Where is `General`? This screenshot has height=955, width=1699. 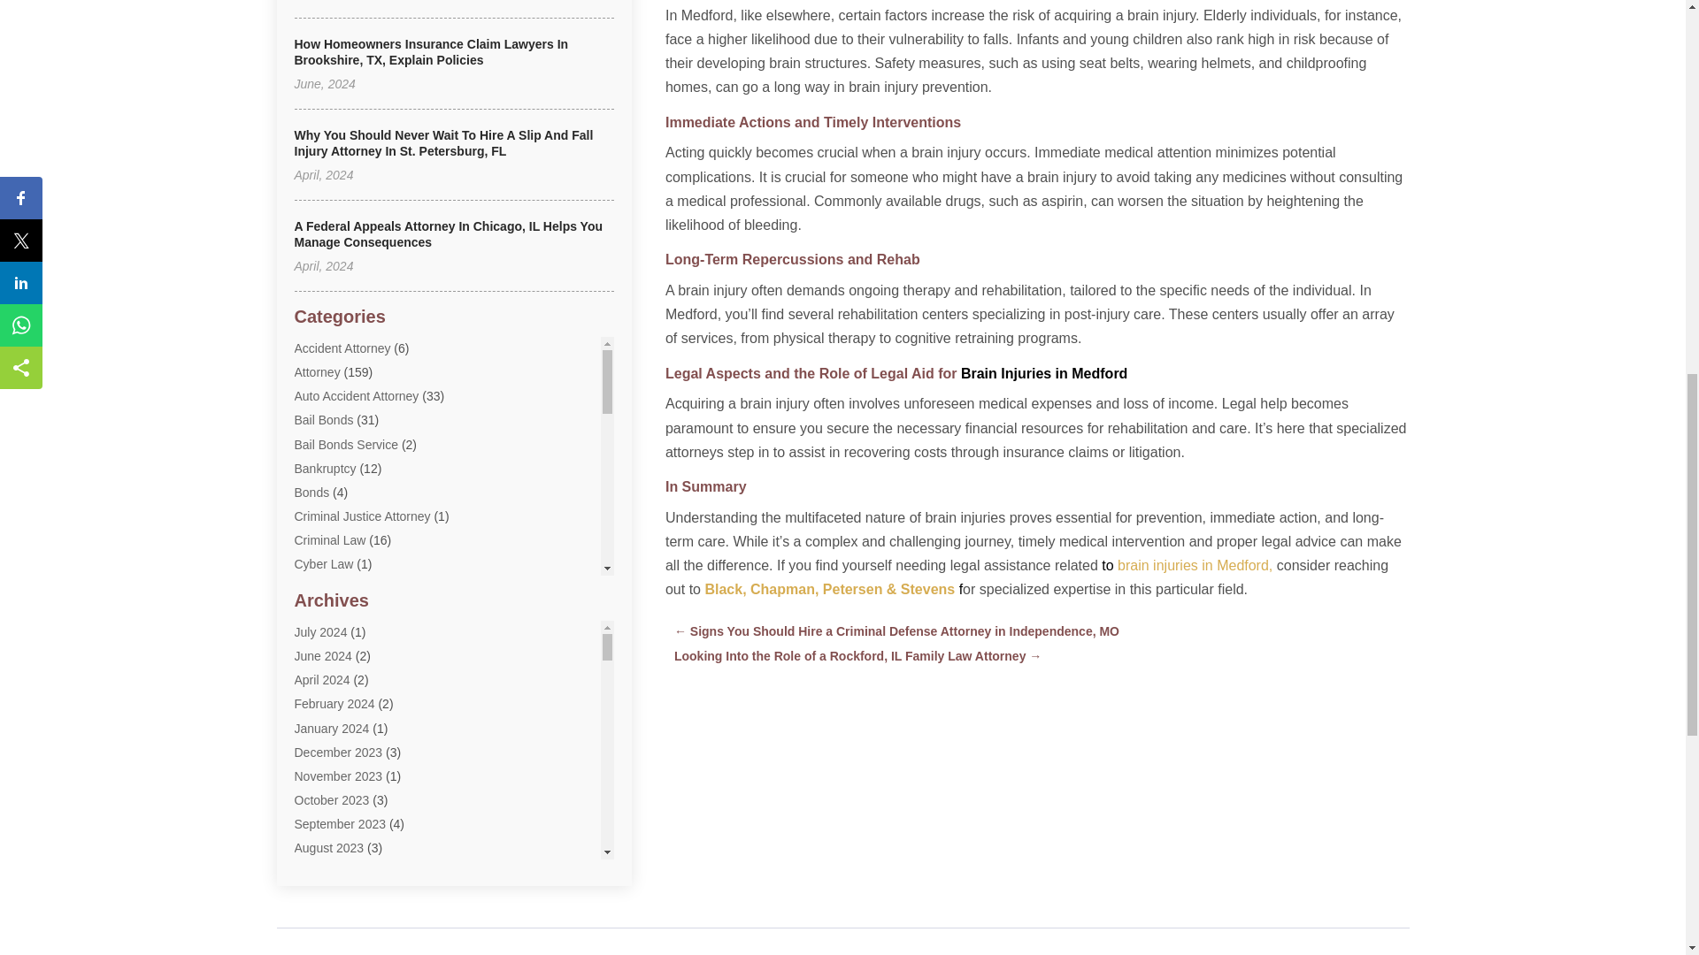 General is located at coordinates (316, 732).